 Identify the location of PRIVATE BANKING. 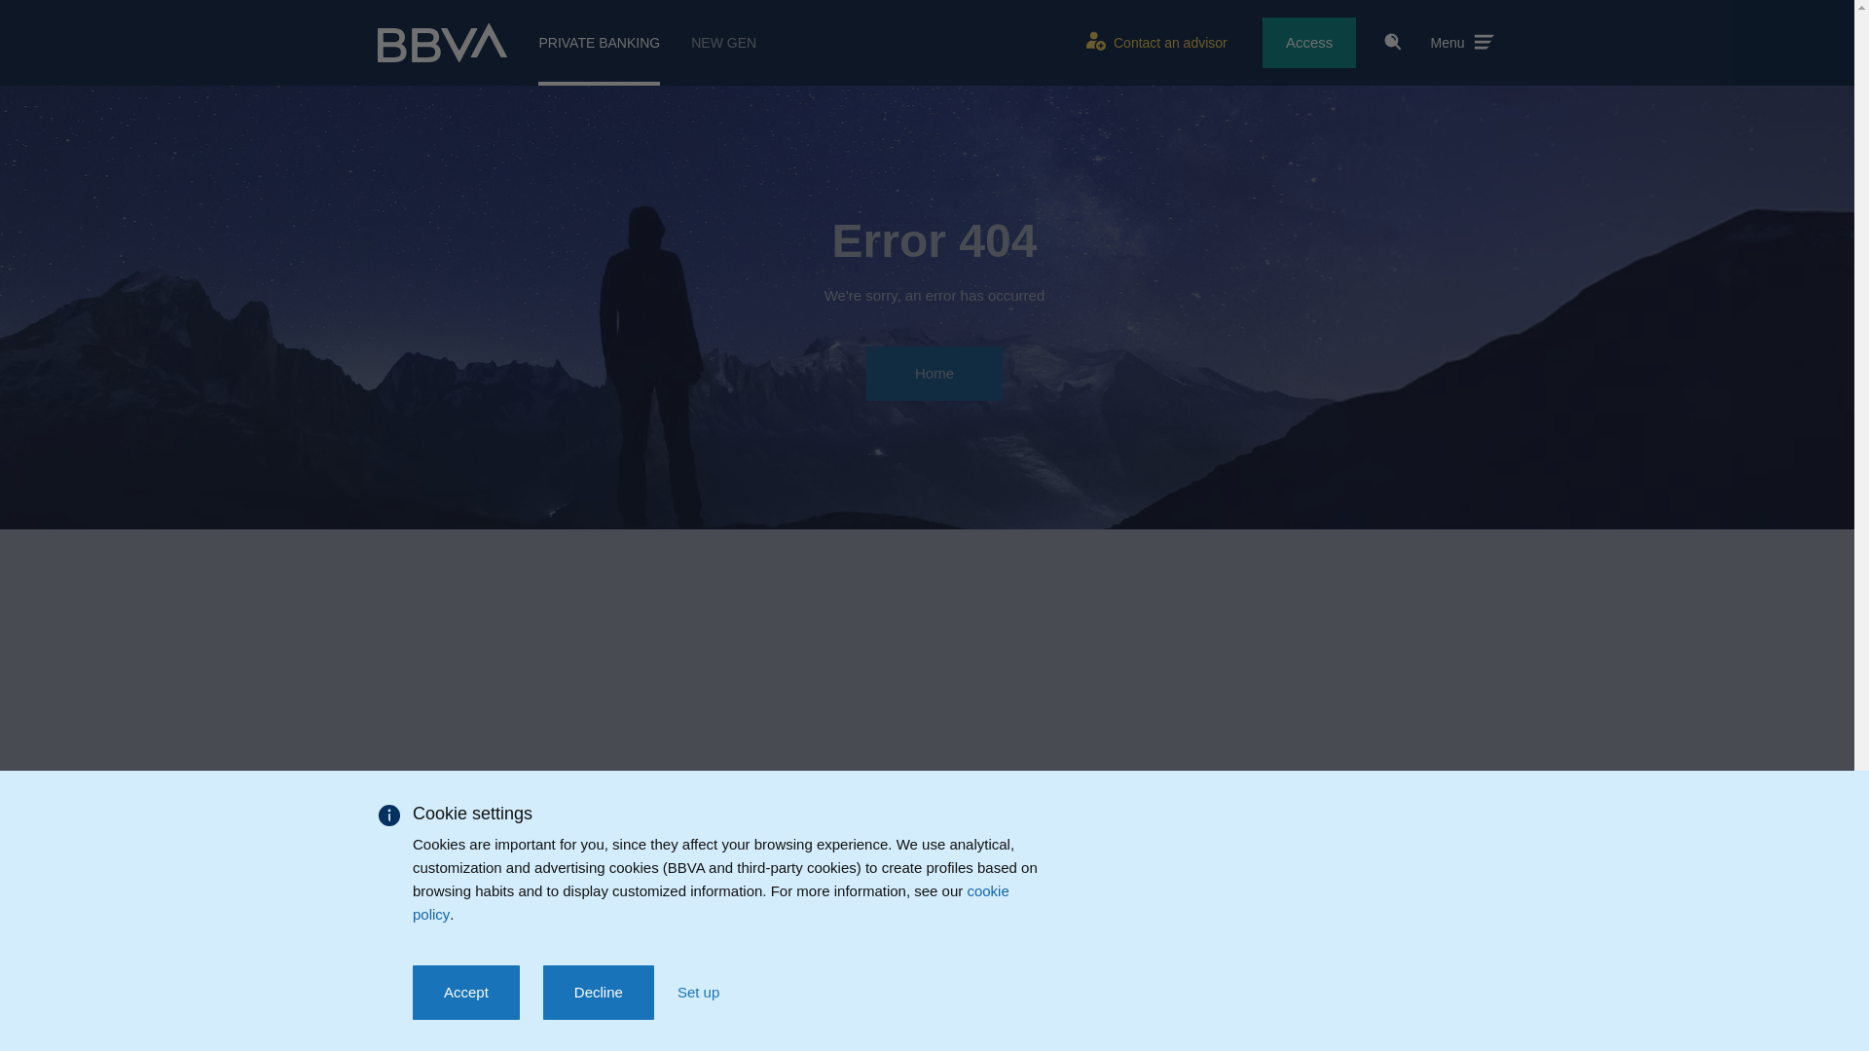
(598, 43).